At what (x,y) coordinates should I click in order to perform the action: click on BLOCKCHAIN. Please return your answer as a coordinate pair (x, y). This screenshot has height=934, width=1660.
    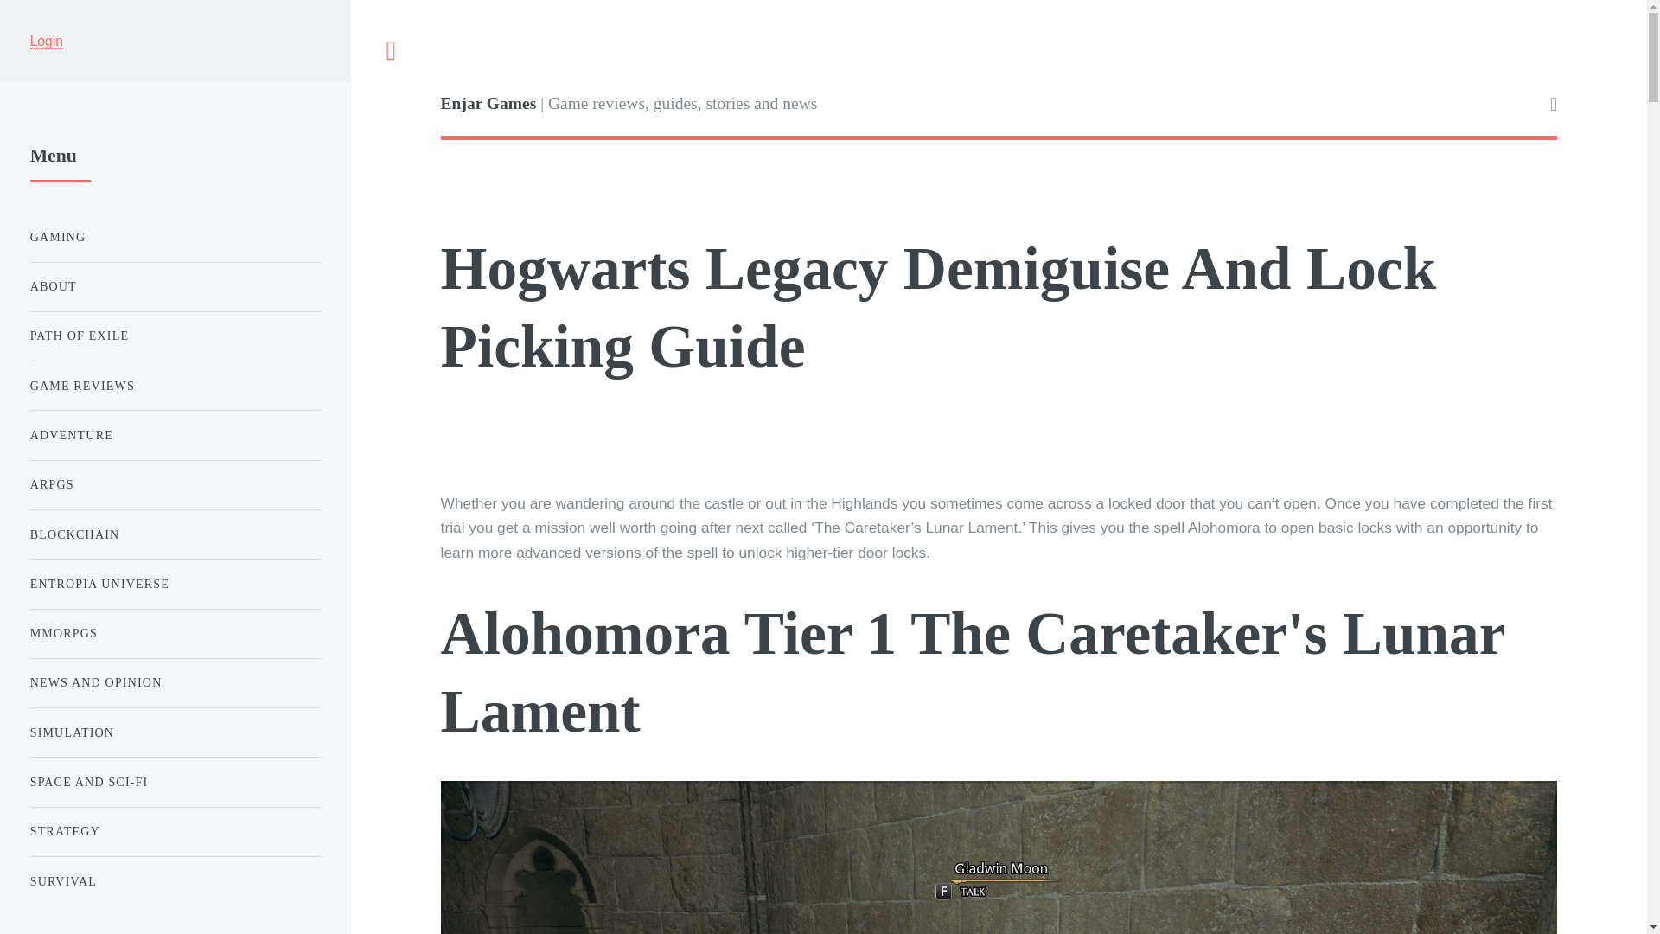
    Looking at the image, I should click on (175, 534).